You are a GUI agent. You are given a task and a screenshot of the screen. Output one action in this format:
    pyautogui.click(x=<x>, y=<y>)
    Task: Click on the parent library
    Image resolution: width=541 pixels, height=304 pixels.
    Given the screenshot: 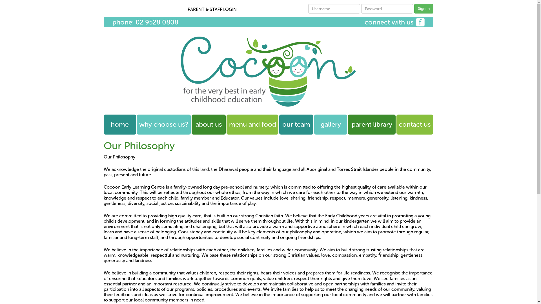 What is the action you would take?
    pyautogui.click(x=372, y=124)
    